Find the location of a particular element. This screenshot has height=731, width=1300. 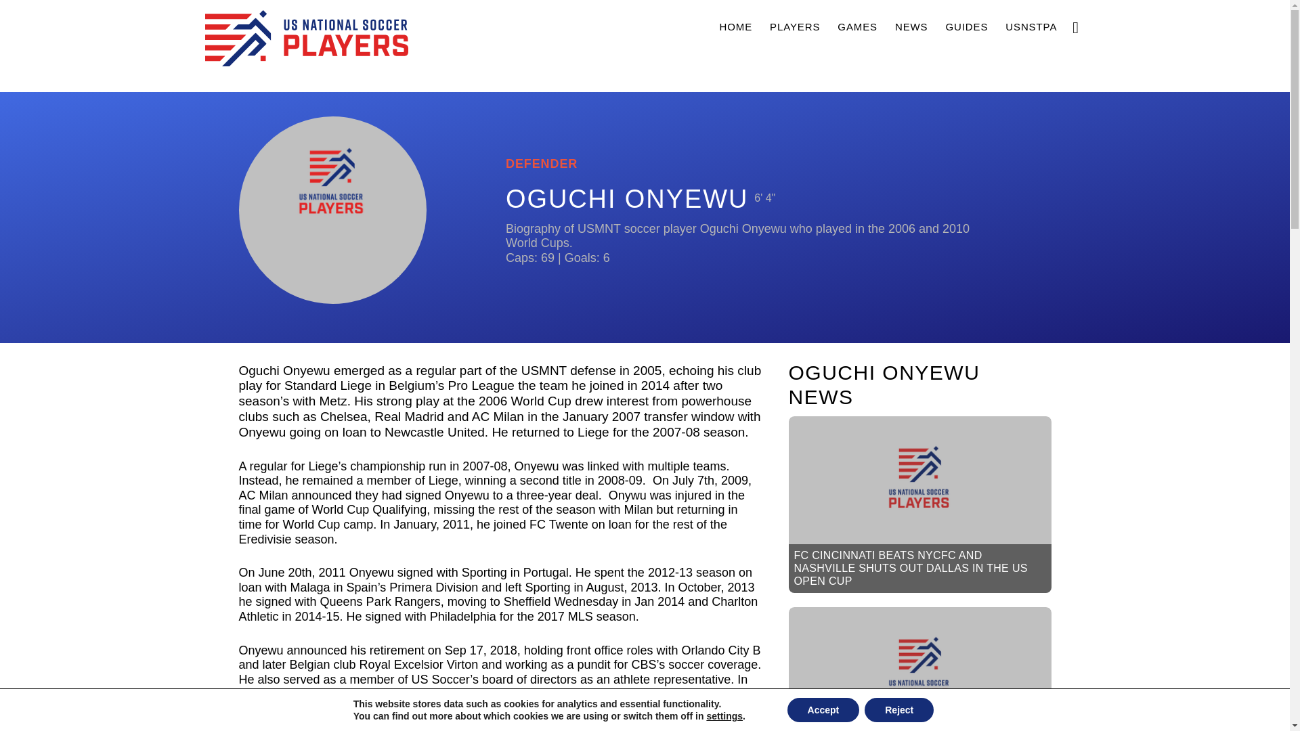

settings is located at coordinates (724, 716).